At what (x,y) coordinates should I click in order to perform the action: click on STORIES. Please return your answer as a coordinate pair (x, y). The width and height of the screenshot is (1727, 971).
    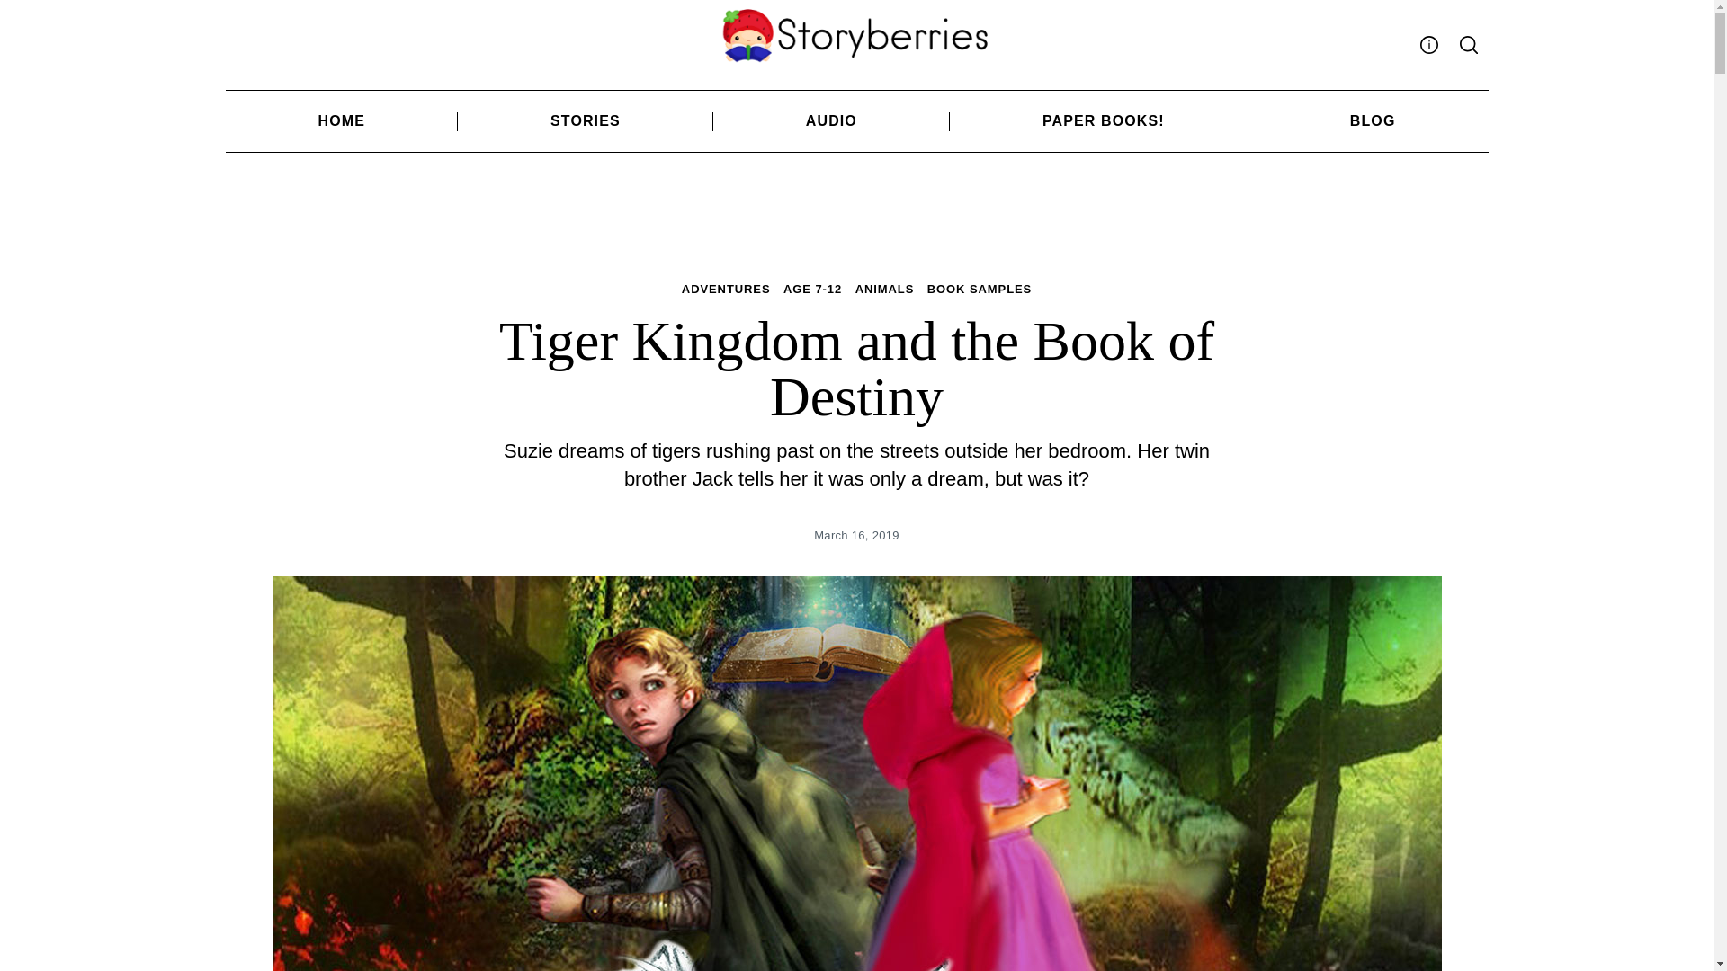
    Looking at the image, I should click on (585, 120).